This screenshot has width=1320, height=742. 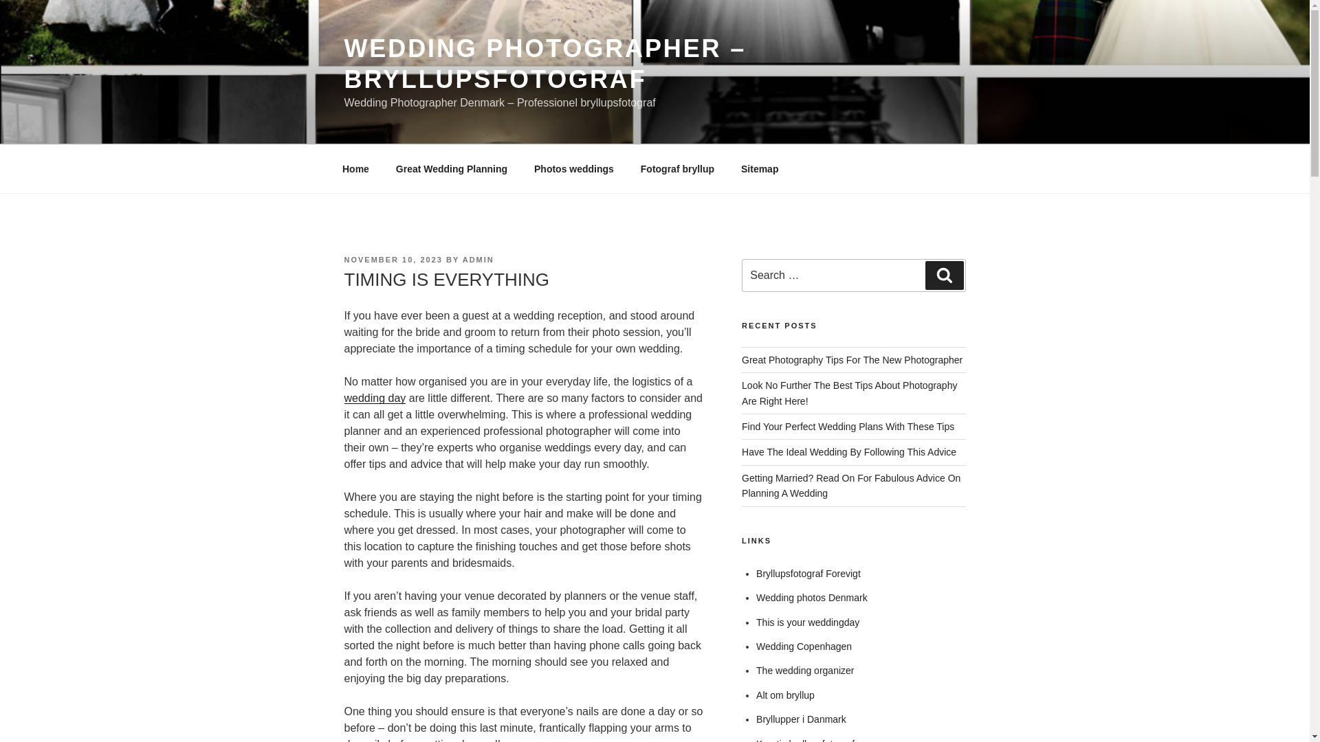 What do you see at coordinates (785, 695) in the screenshot?
I see `Alt om bryllup` at bounding box center [785, 695].